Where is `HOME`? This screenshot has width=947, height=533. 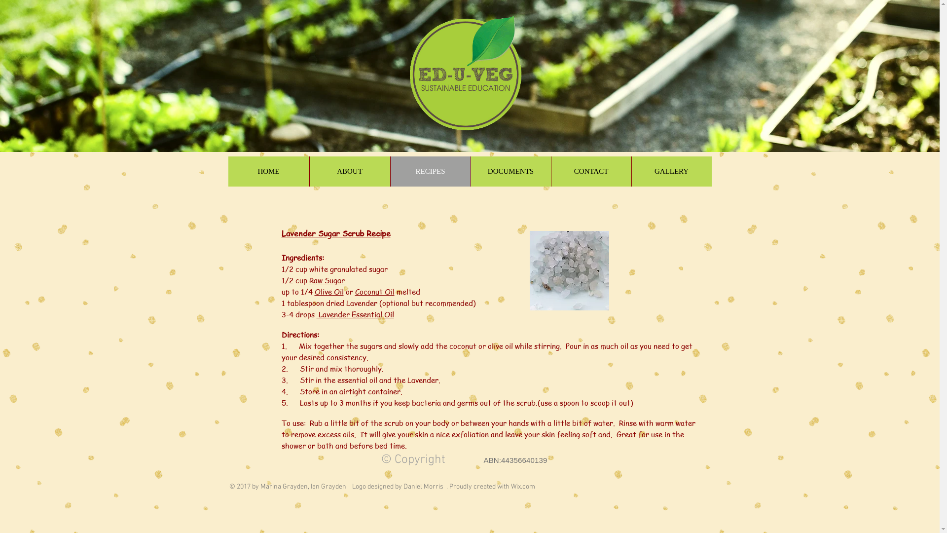
HOME is located at coordinates (268, 172).